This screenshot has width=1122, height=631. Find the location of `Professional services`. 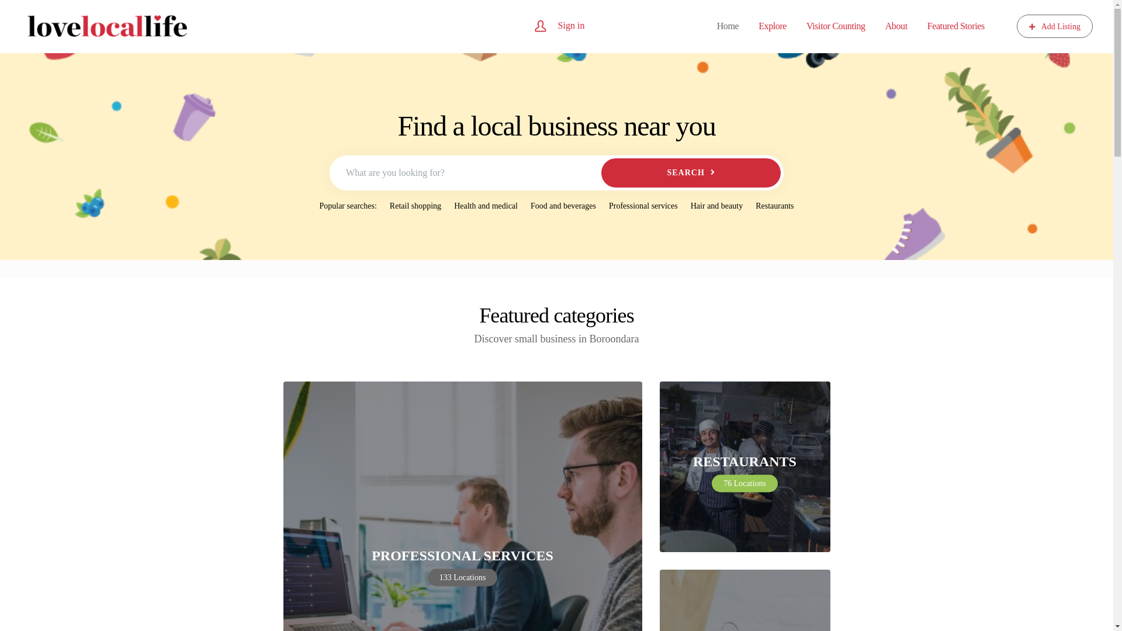

Professional services is located at coordinates (643, 206).